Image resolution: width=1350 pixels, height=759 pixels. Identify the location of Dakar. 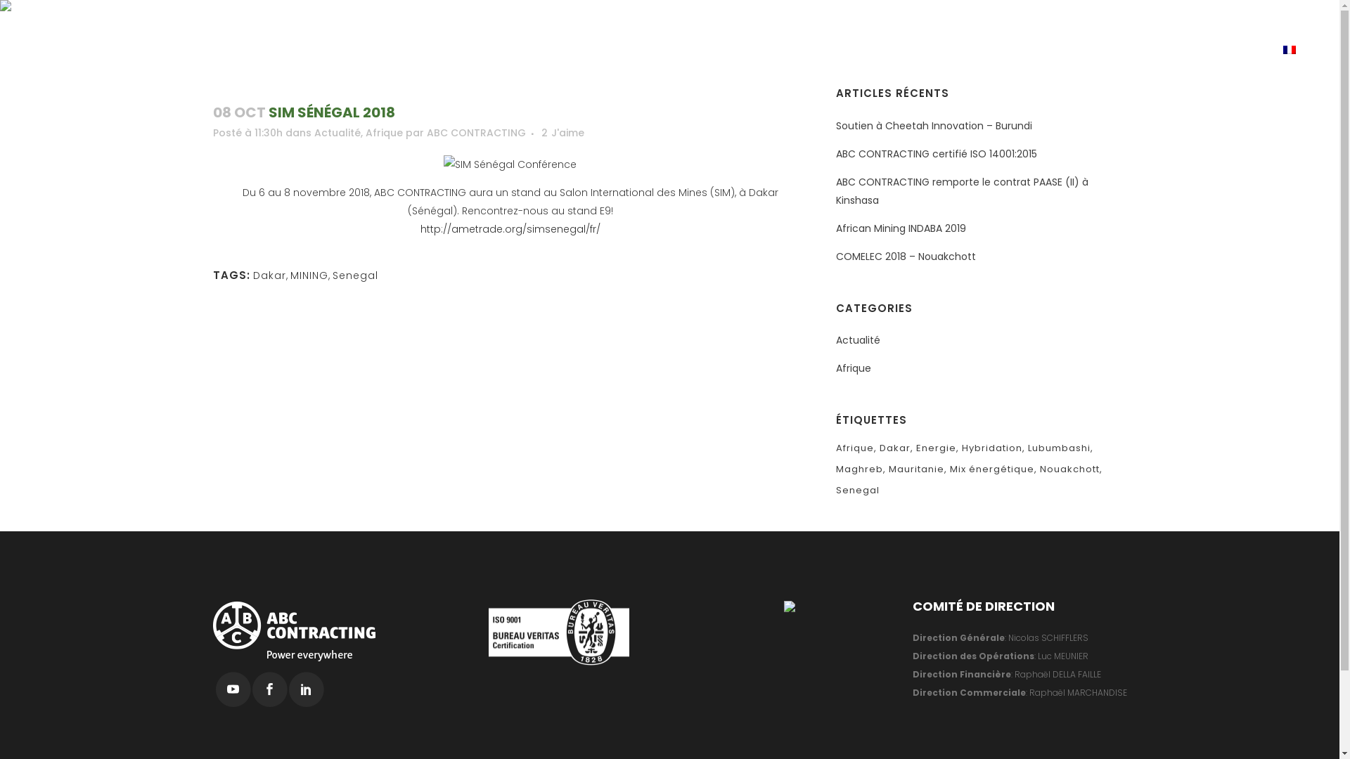
(896, 448).